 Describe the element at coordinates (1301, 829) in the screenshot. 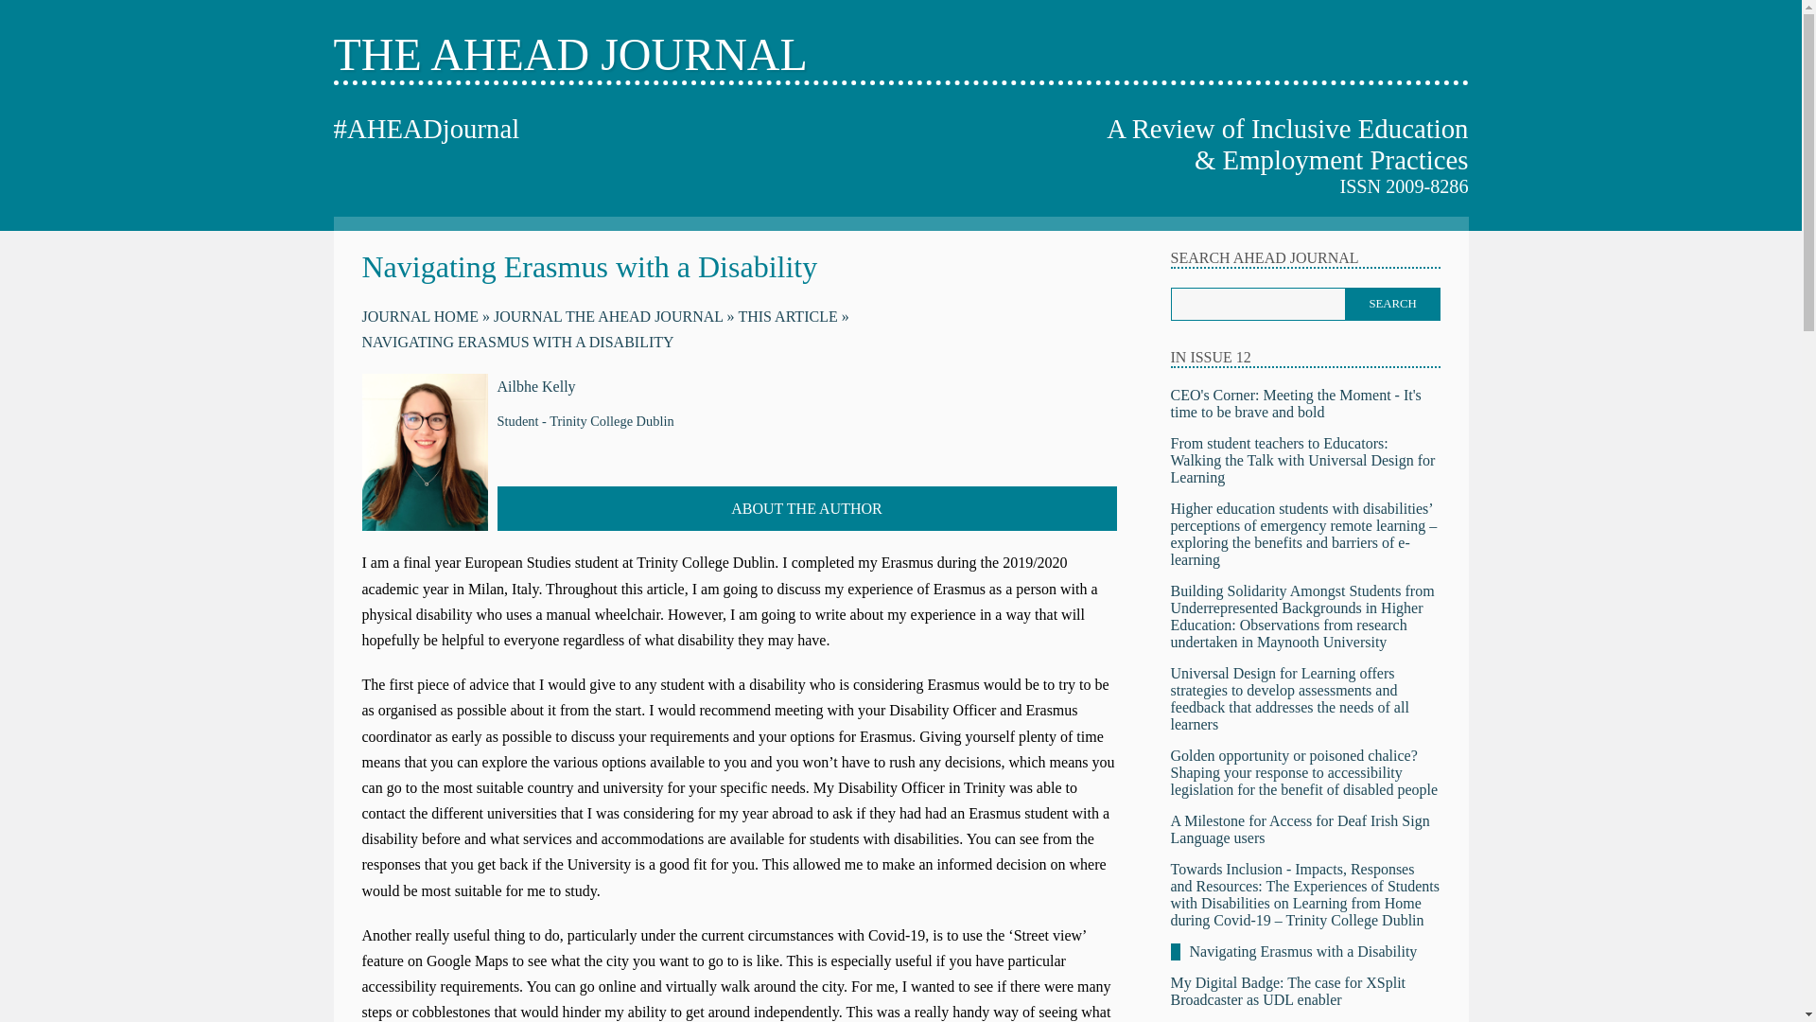

I see `A Milestone for Access for Deaf Irish Sign Language users` at that location.